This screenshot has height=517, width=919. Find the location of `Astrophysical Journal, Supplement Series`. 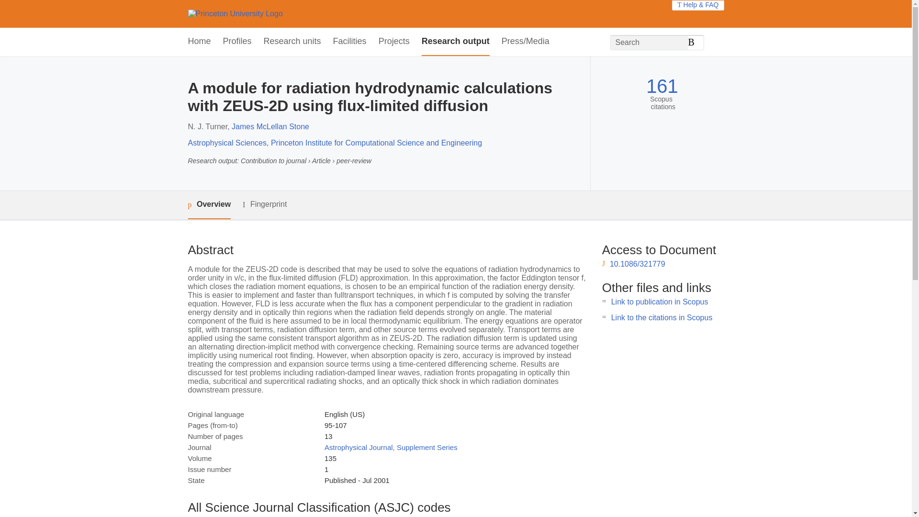

Astrophysical Journal, Supplement Series is located at coordinates (391, 447).